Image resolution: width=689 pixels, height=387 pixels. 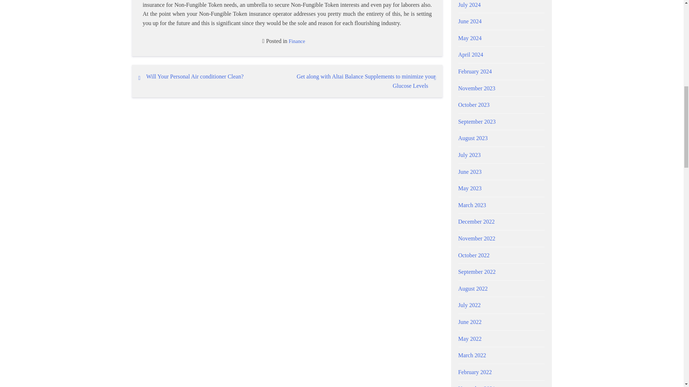 What do you see at coordinates (470, 172) in the screenshot?
I see `June 2023` at bounding box center [470, 172].